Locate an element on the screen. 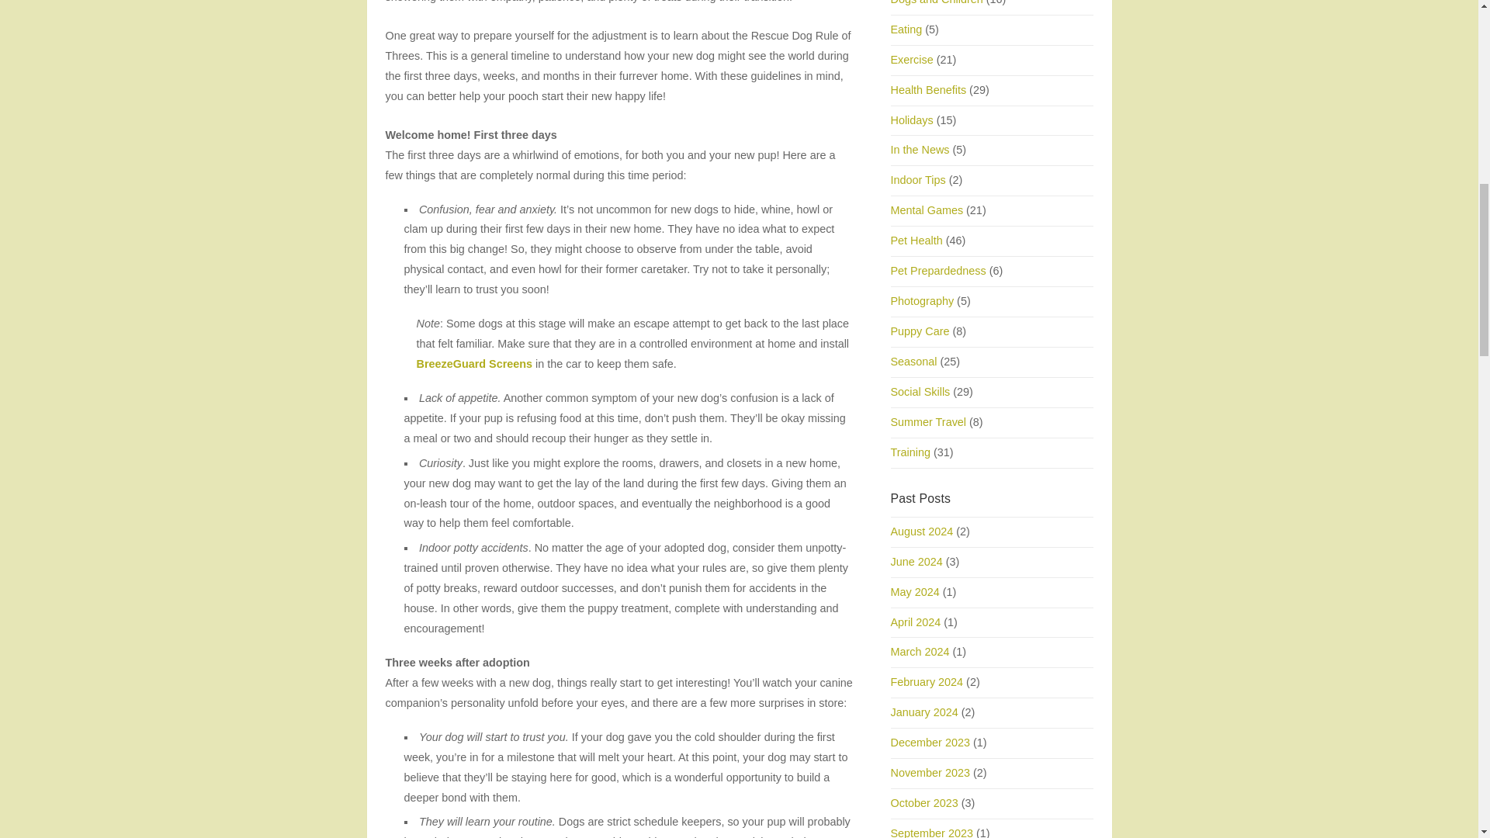  In the News is located at coordinates (920, 149).